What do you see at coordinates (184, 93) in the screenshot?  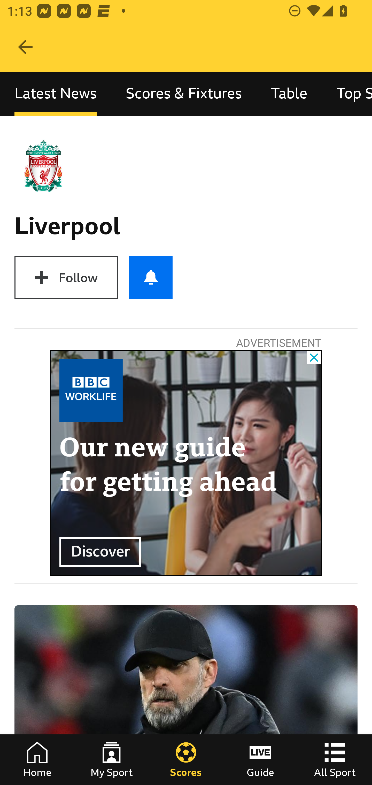 I see `Scores & Fixtures` at bounding box center [184, 93].